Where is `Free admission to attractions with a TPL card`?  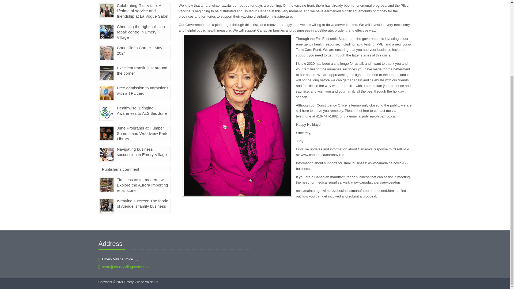
Free admission to attractions with a TPL card is located at coordinates (142, 90).